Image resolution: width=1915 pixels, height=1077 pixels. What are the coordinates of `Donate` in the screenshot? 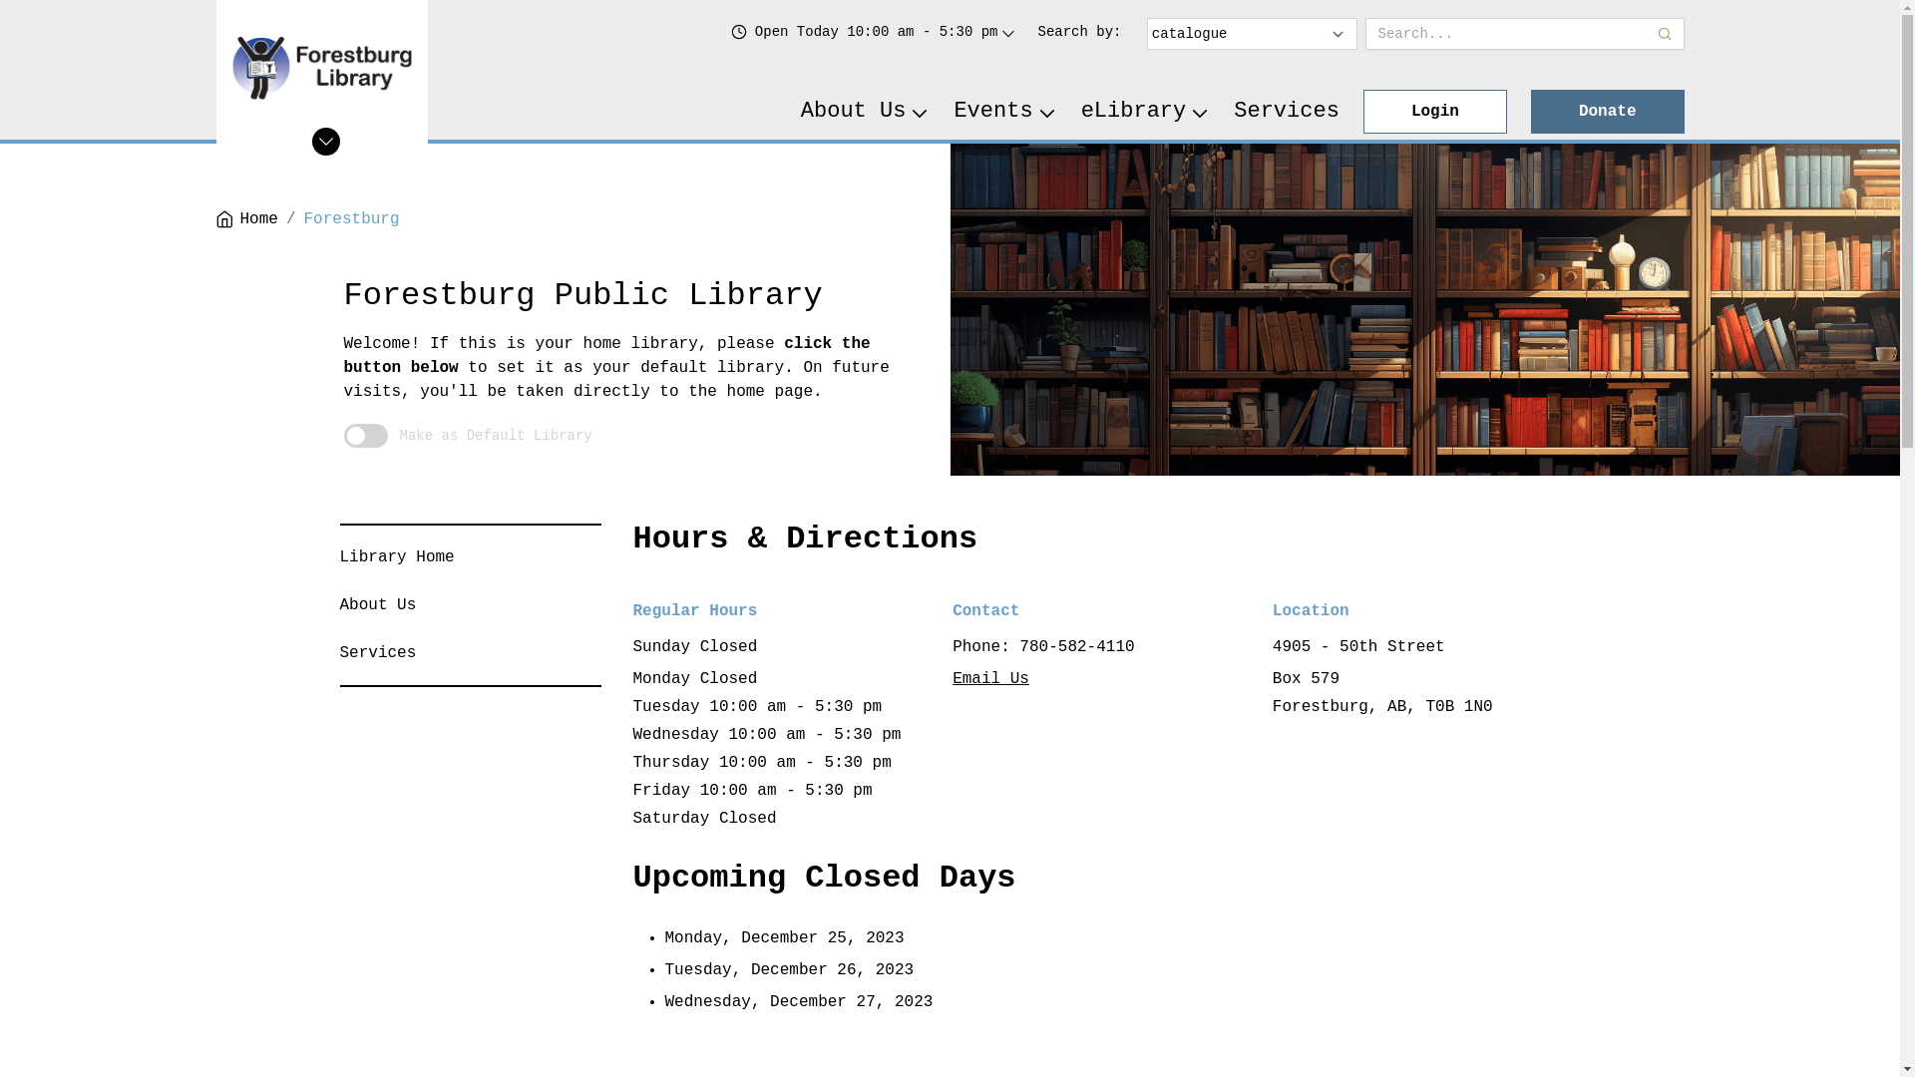 It's located at (1608, 112).